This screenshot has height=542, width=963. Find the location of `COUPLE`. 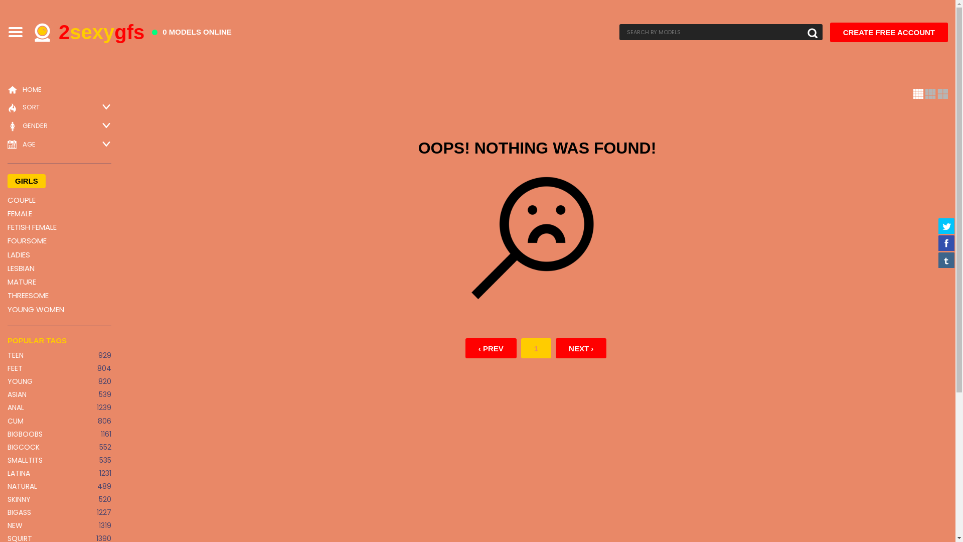

COUPLE is located at coordinates (59, 200).